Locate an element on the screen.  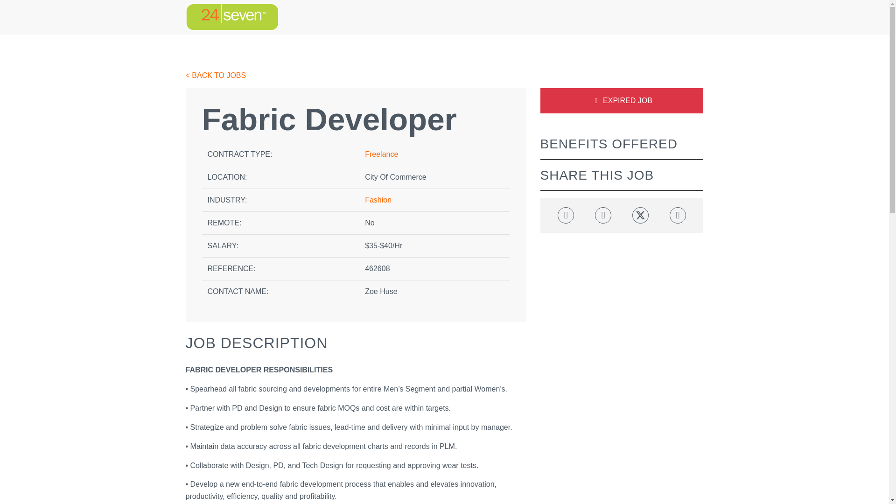
Freelance is located at coordinates (381, 154).